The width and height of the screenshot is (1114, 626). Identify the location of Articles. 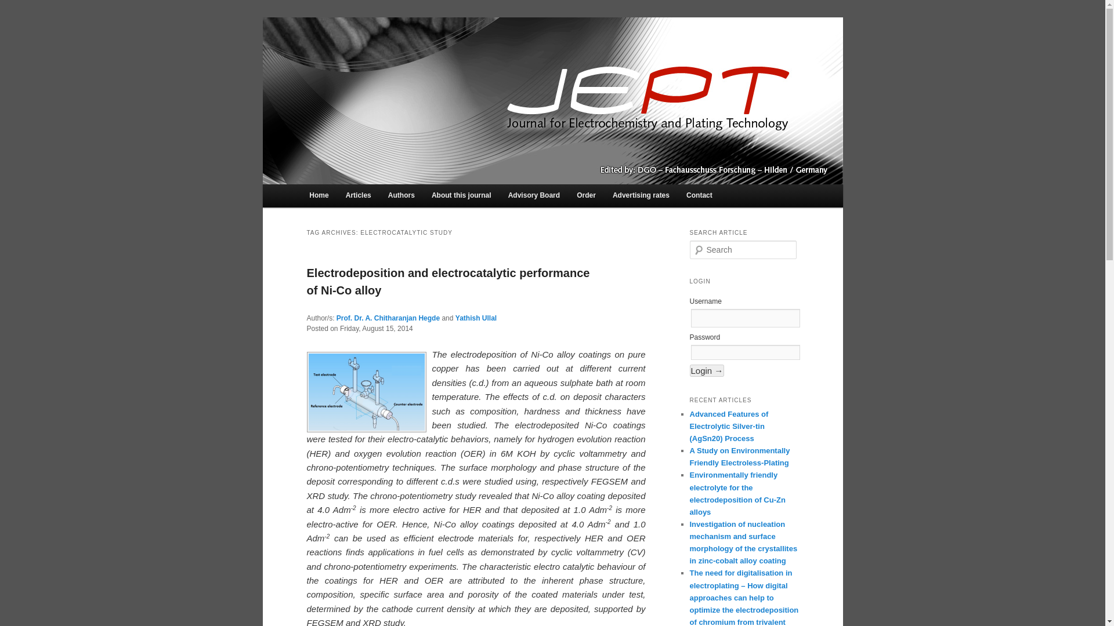
(359, 195).